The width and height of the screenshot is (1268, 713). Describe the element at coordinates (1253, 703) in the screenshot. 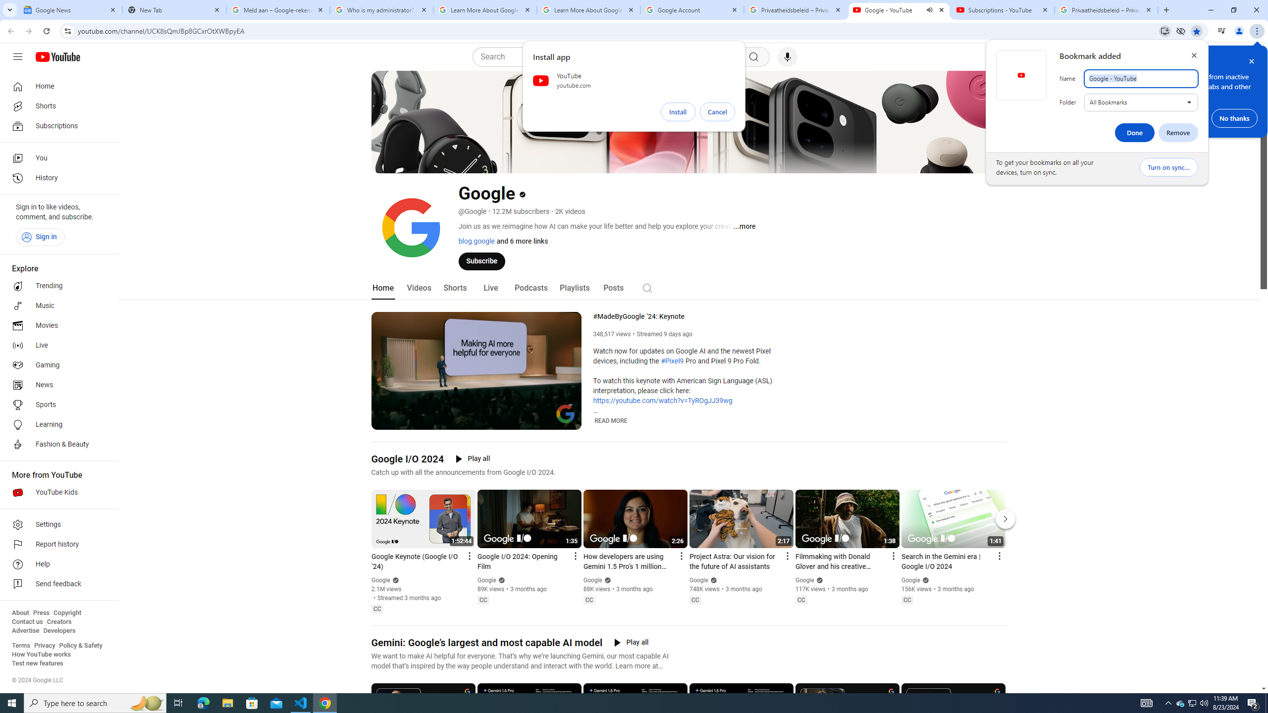

I see `Action Center, 2 new notifications` at that location.